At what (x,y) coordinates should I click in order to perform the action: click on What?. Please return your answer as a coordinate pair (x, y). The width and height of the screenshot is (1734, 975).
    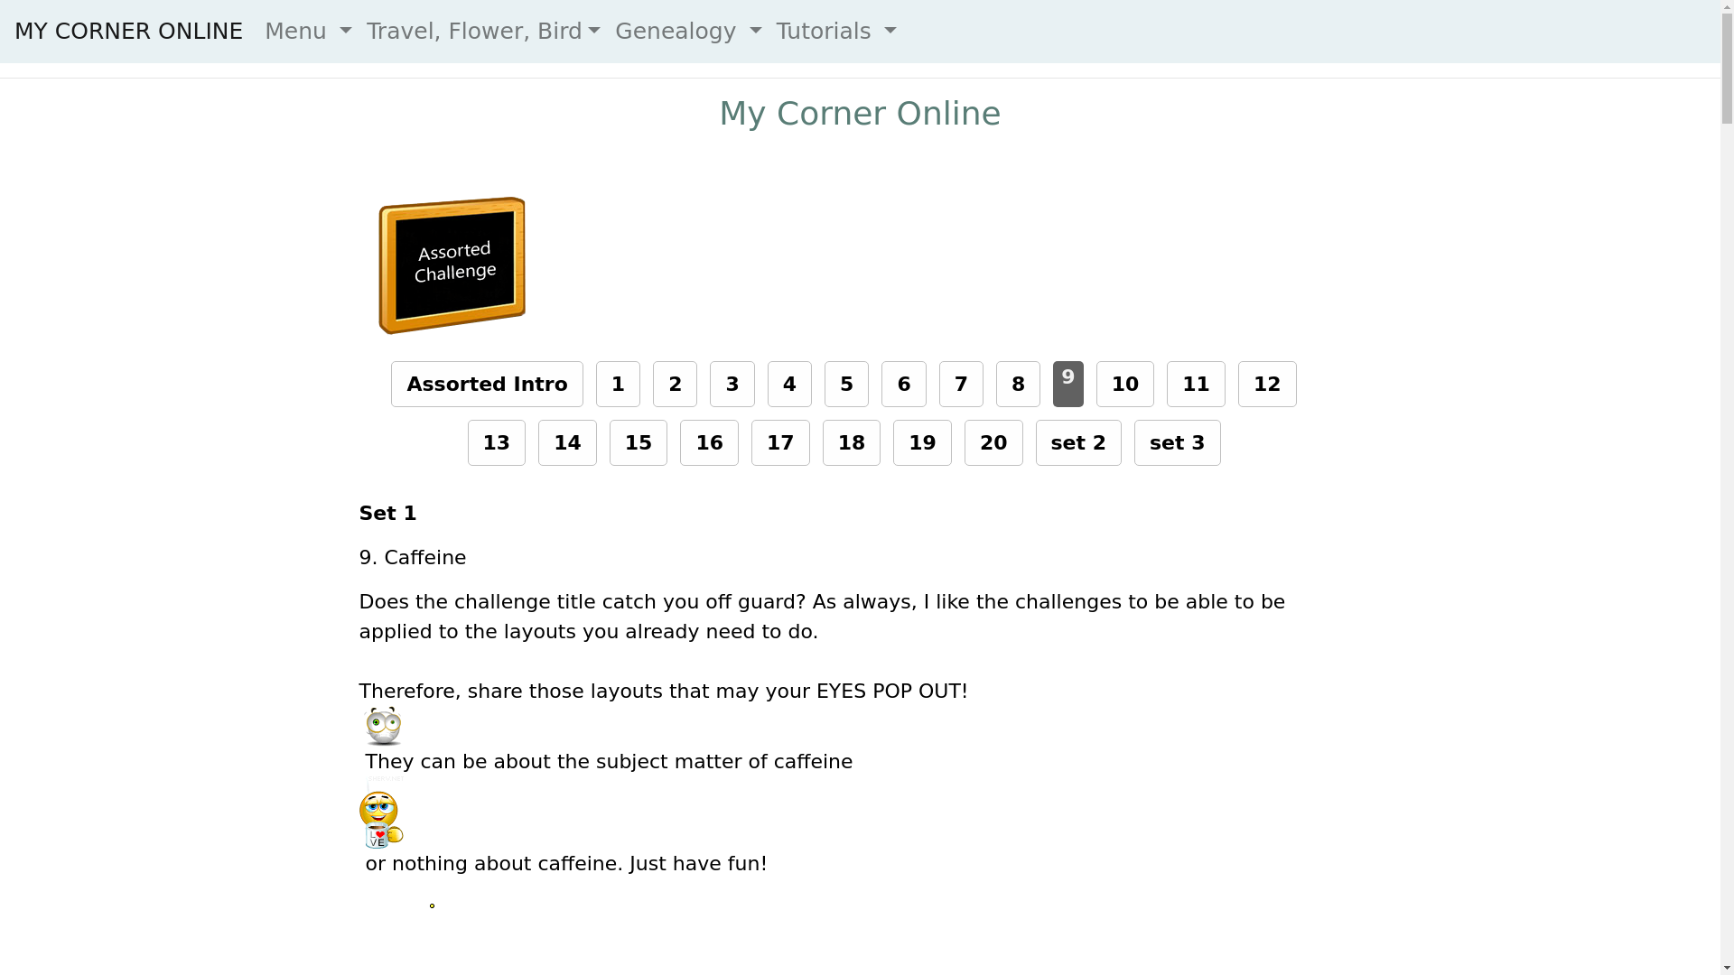
    Looking at the image, I should click on (381, 726).